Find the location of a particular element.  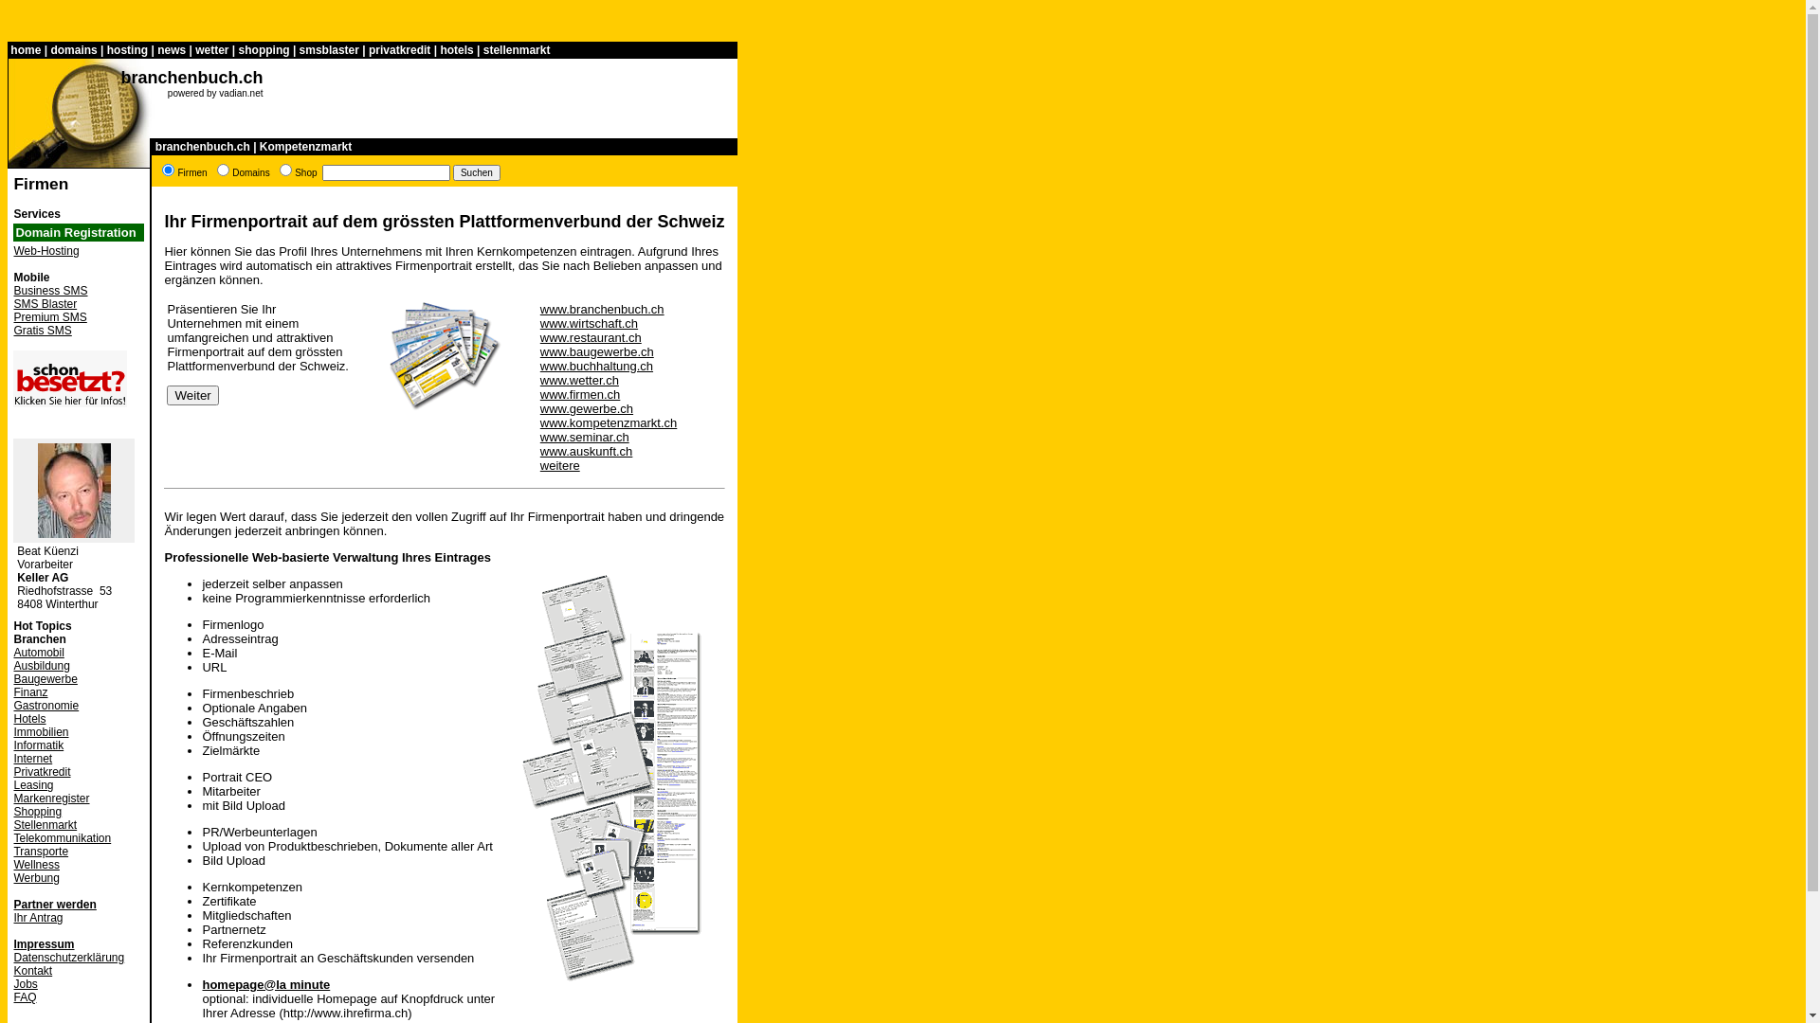

Immobilien is located at coordinates (41, 732).